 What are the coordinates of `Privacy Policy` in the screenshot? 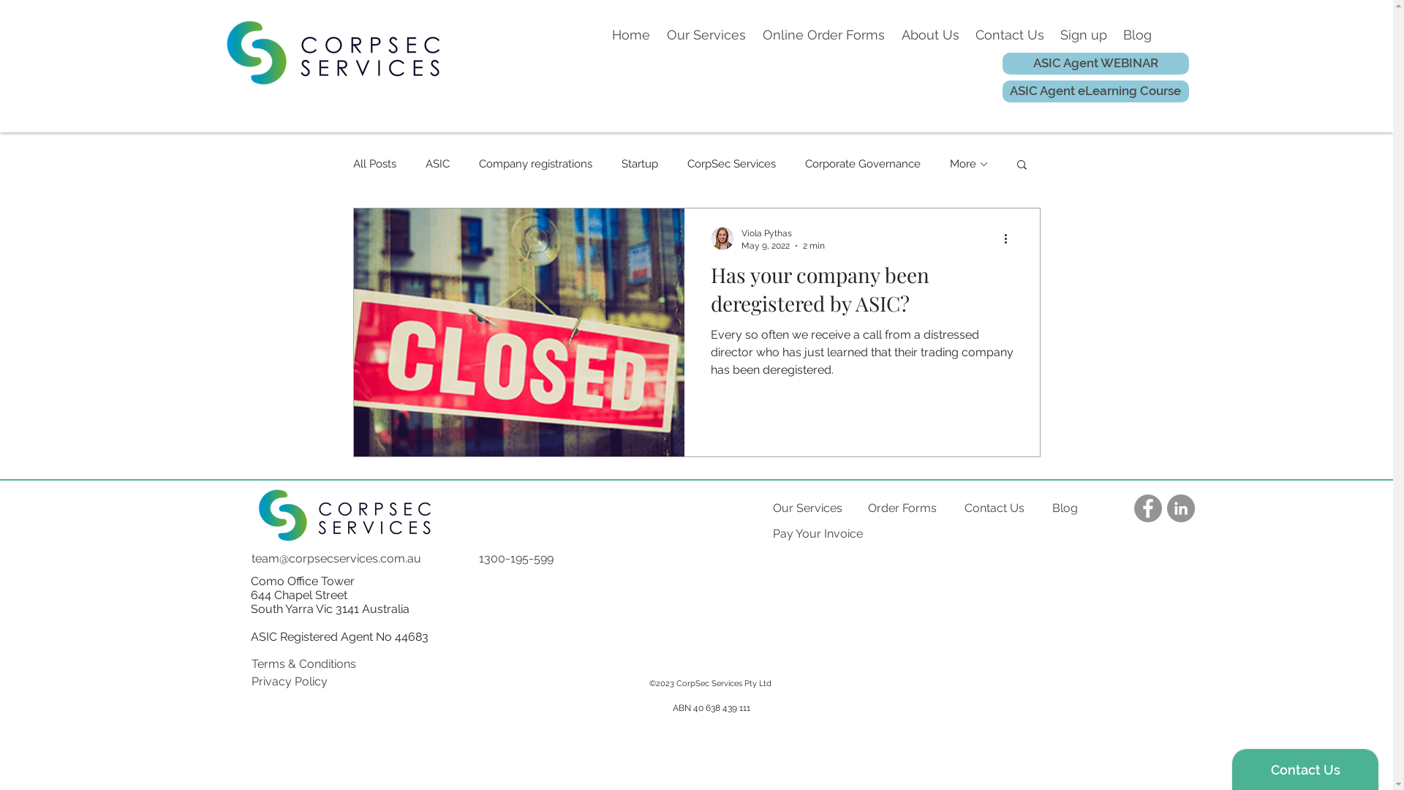 It's located at (302, 682).